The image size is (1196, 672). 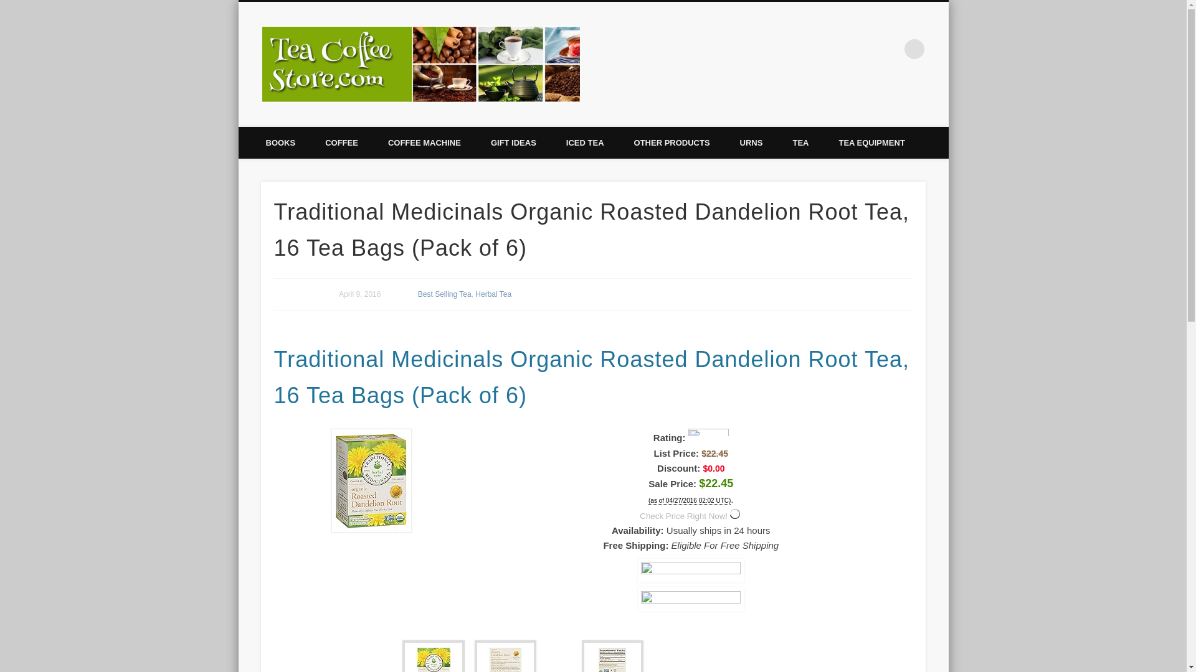 What do you see at coordinates (586, 142) in the screenshot?
I see `ICED TEA` at bounding box center [586, 142].